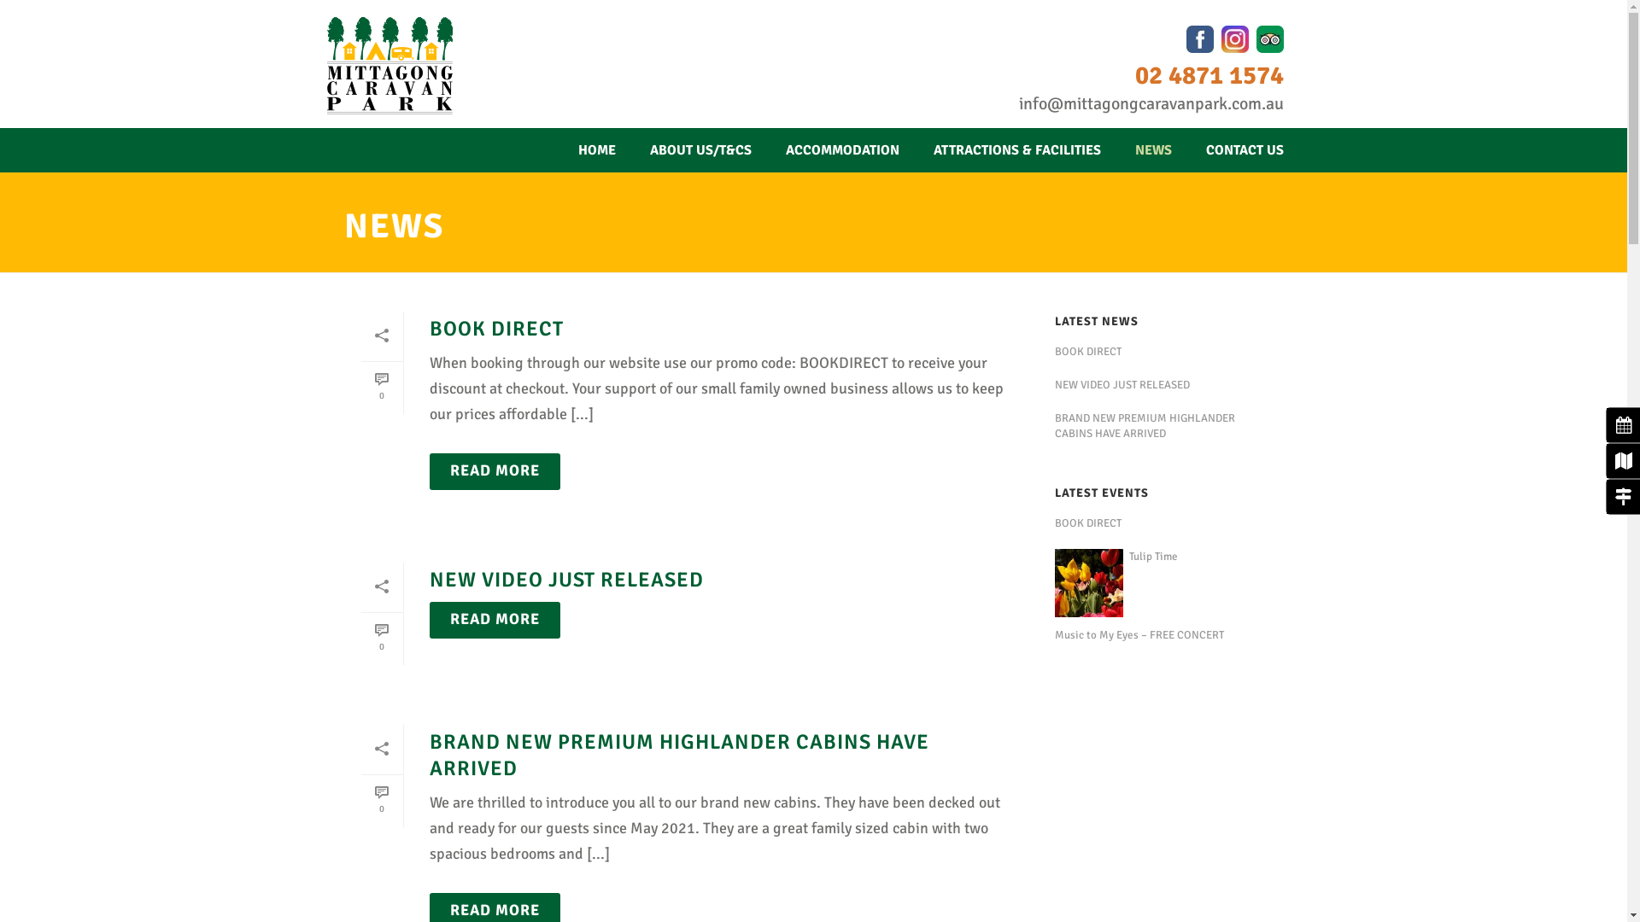 This screenshot has height=922, width=1640. I want to click on Tulip Time, so click(1089, 583).